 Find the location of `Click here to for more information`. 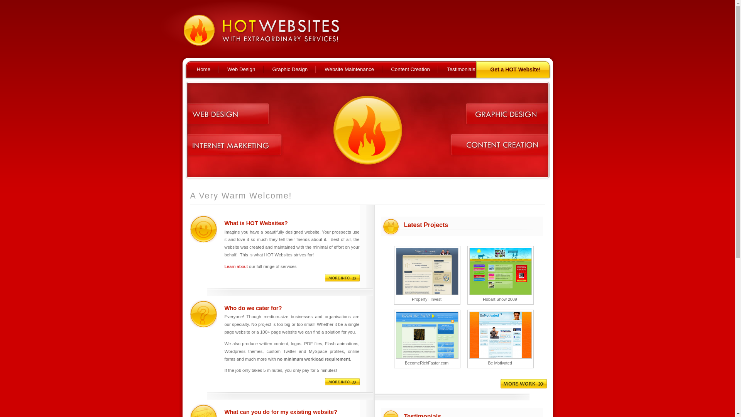

Click here to for more information is located at coordinates (342, 278).